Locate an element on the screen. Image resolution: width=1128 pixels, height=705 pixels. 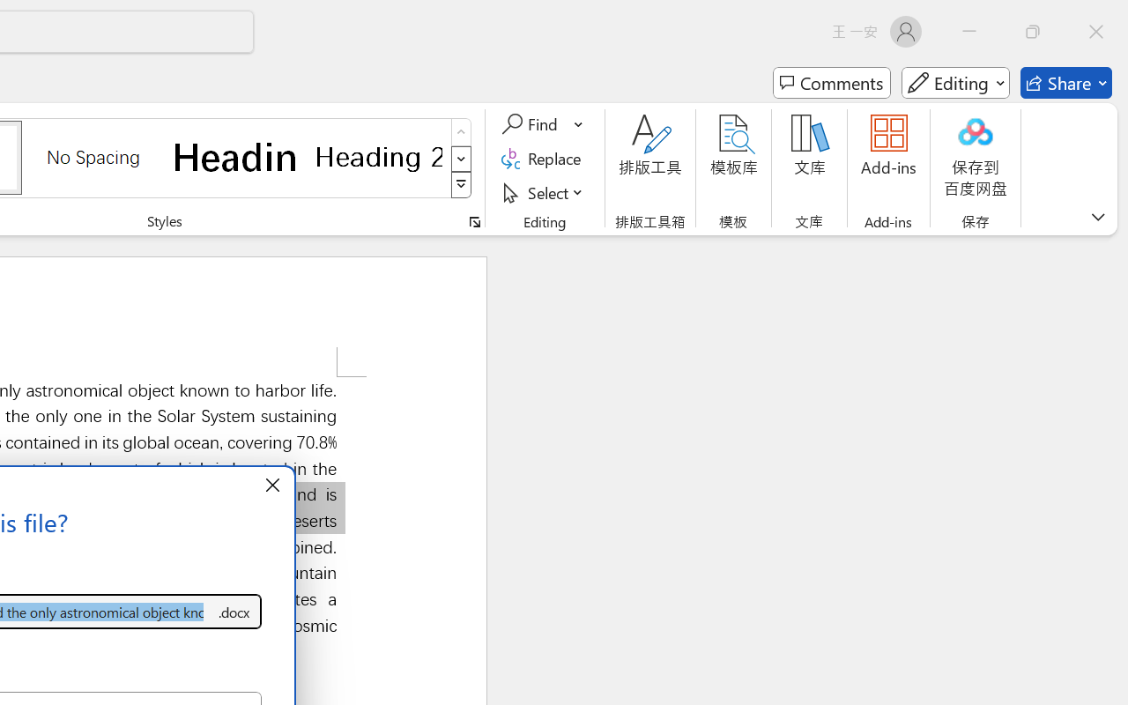
Line up is located at coordinates (1117, 247).